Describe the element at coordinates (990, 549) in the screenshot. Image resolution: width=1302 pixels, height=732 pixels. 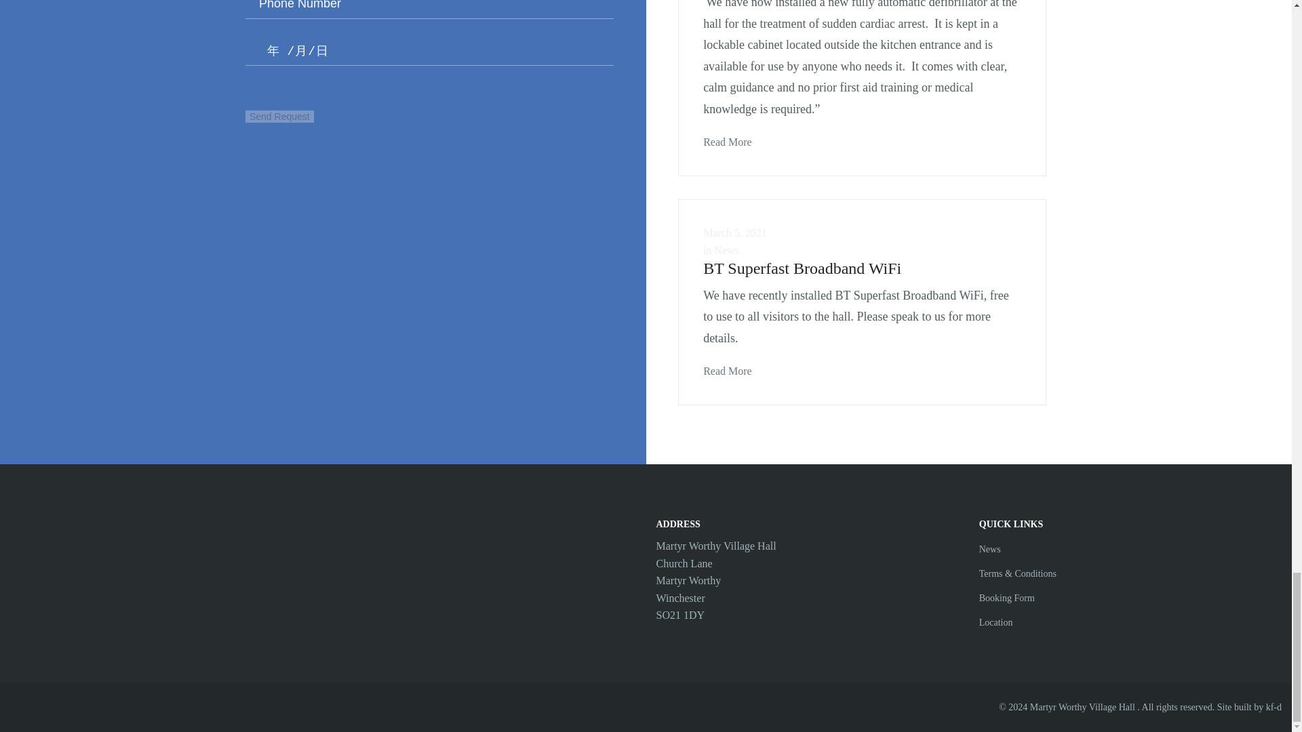
I see `News` at that location.